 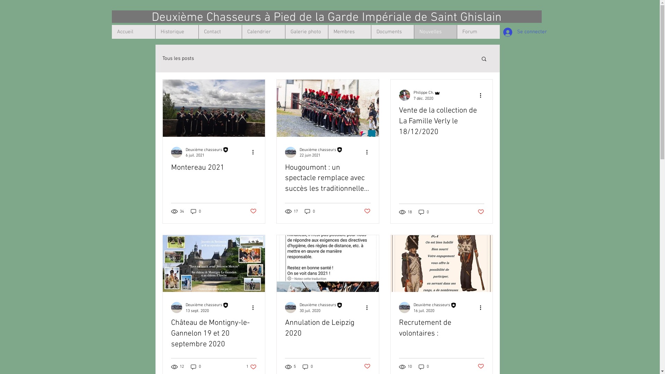 I want to click on 0, so click(x=195, y=211).